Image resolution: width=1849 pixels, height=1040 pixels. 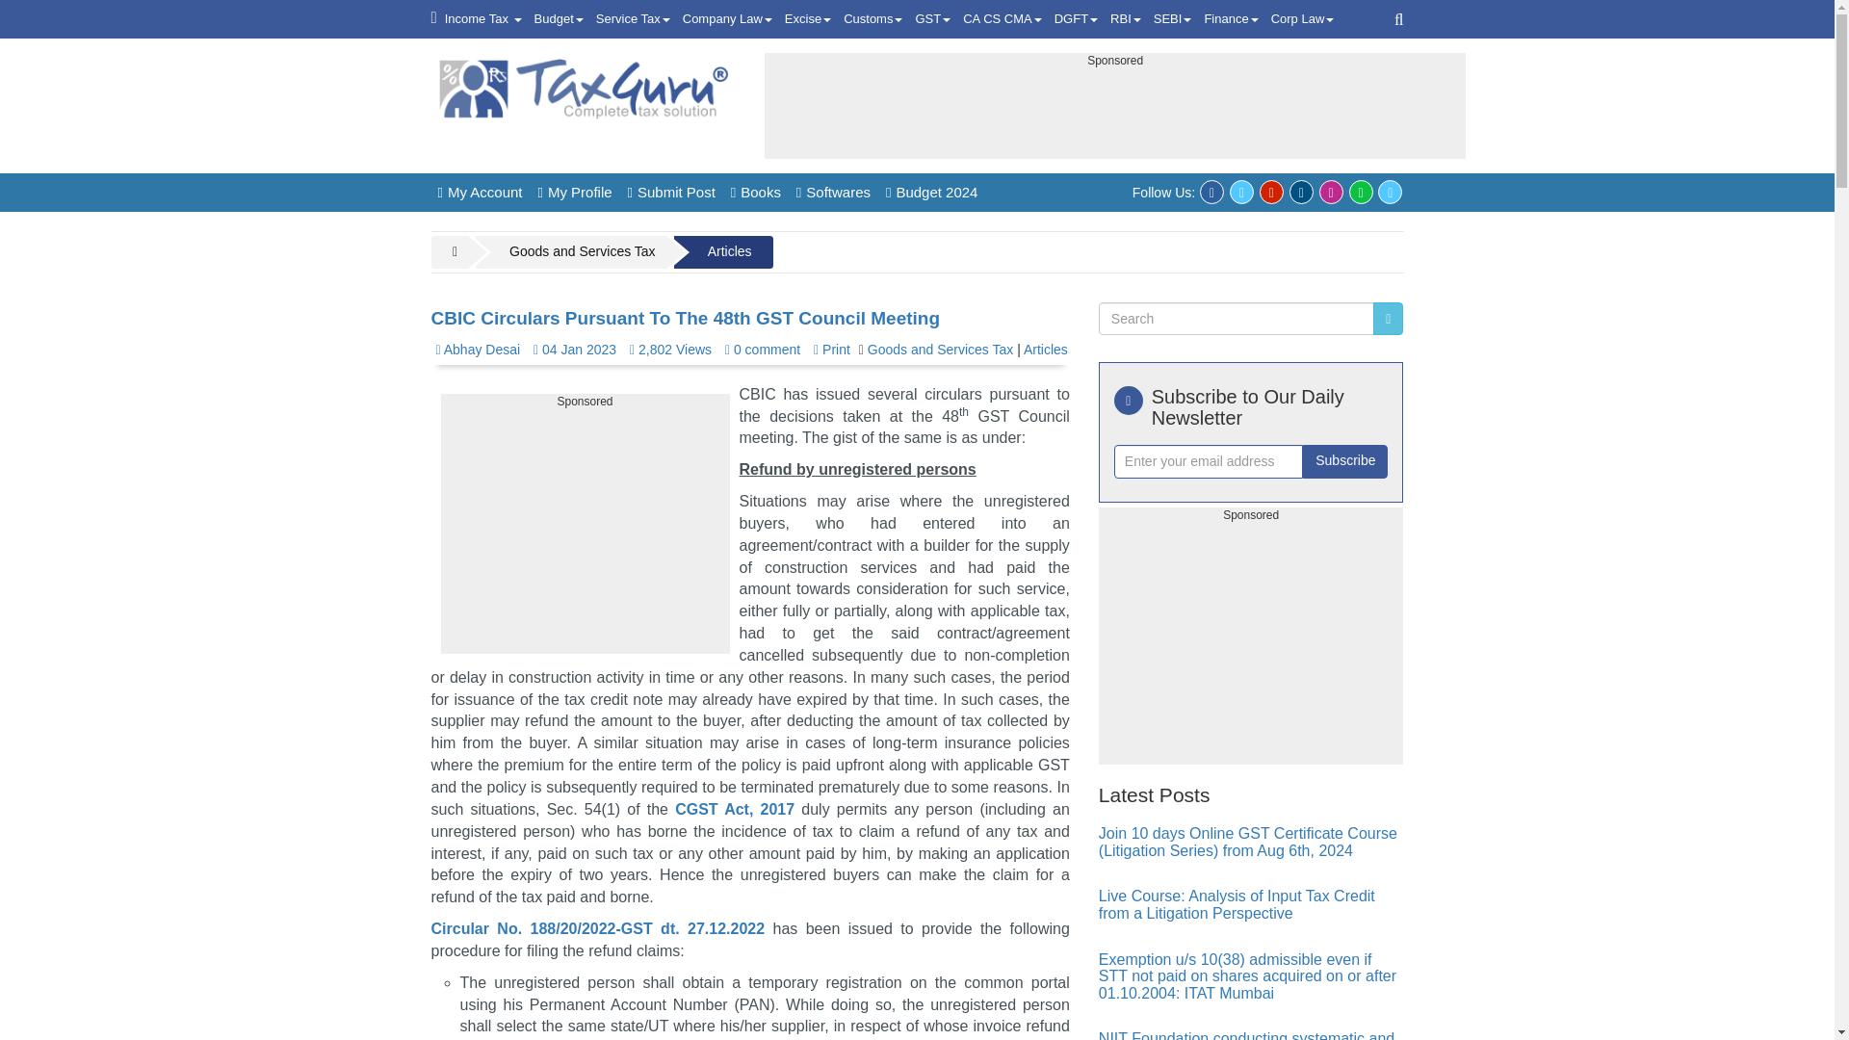 What do you see at coordinates (483, 19) in the screenshot?
I see `Income Tax Related Information` at bounding box center [483, 19].